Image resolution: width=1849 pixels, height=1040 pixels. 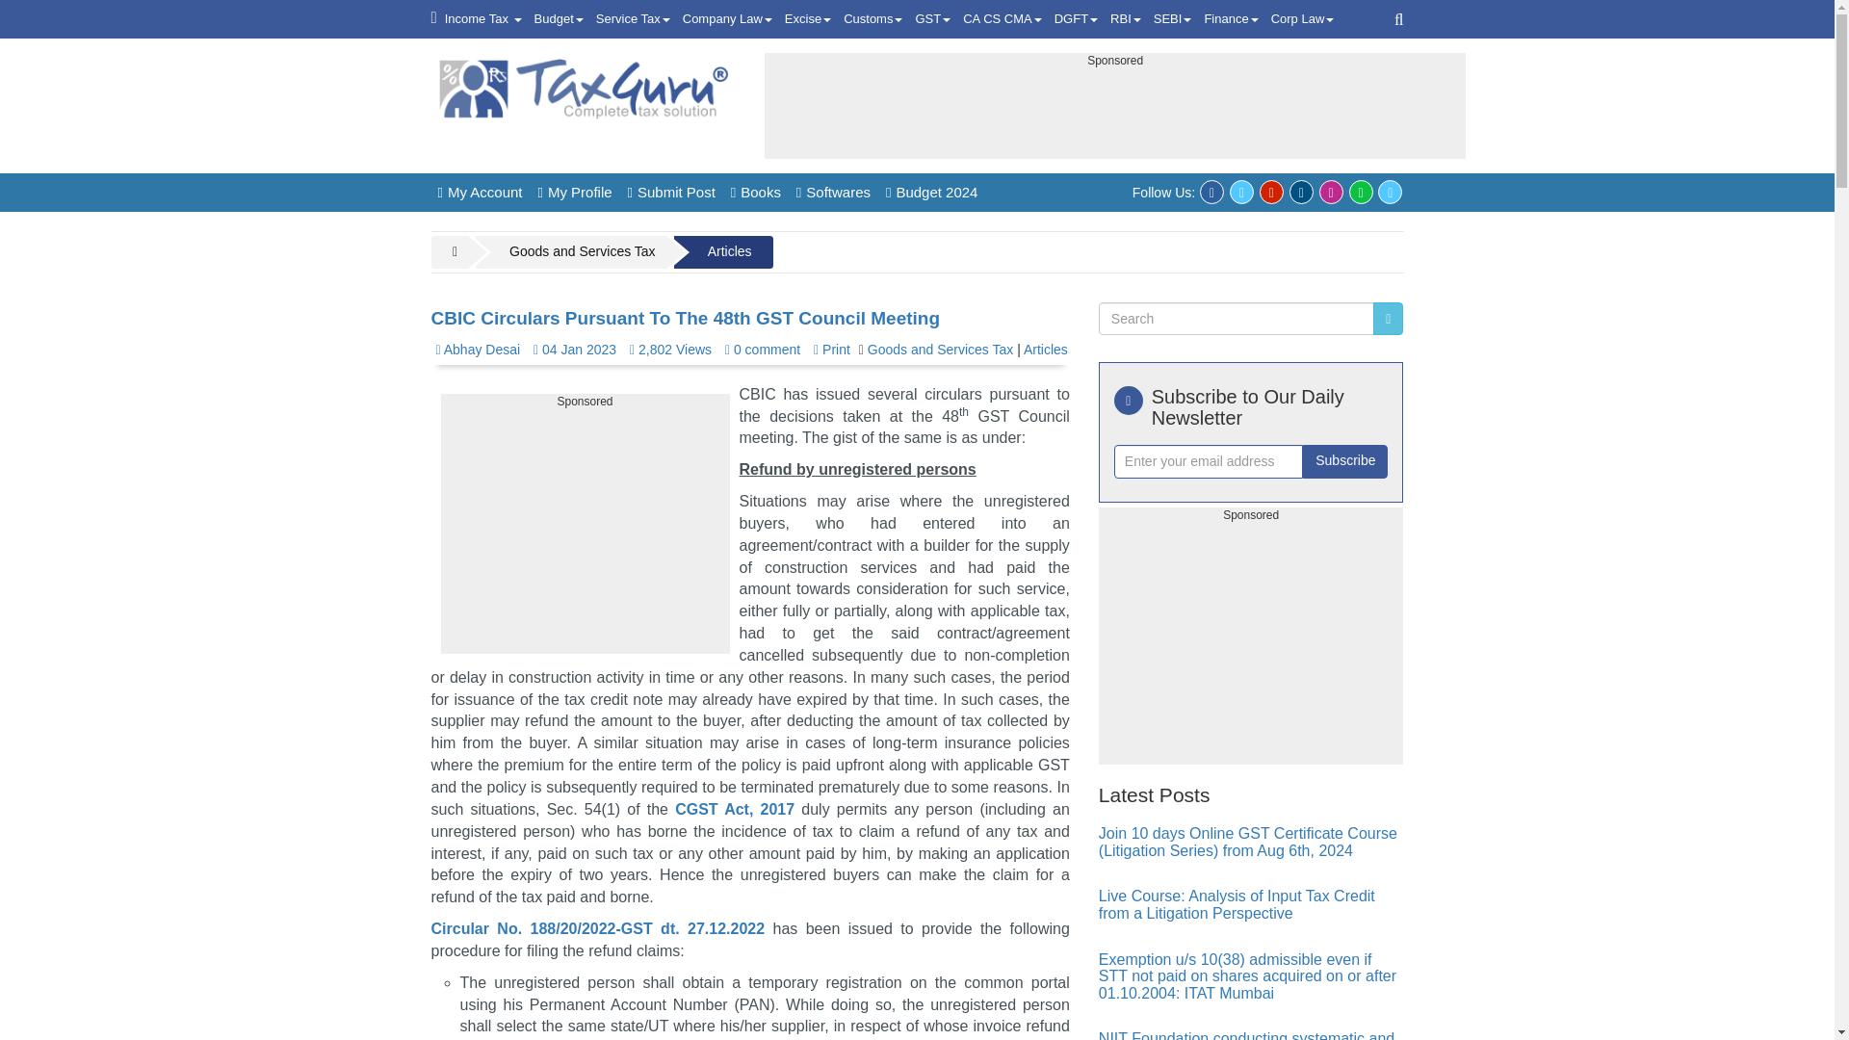 What do you see at coordinates (483, 19) in the screenshot?
I see `Income Tax Related Information` at bounding box center [483, 19].